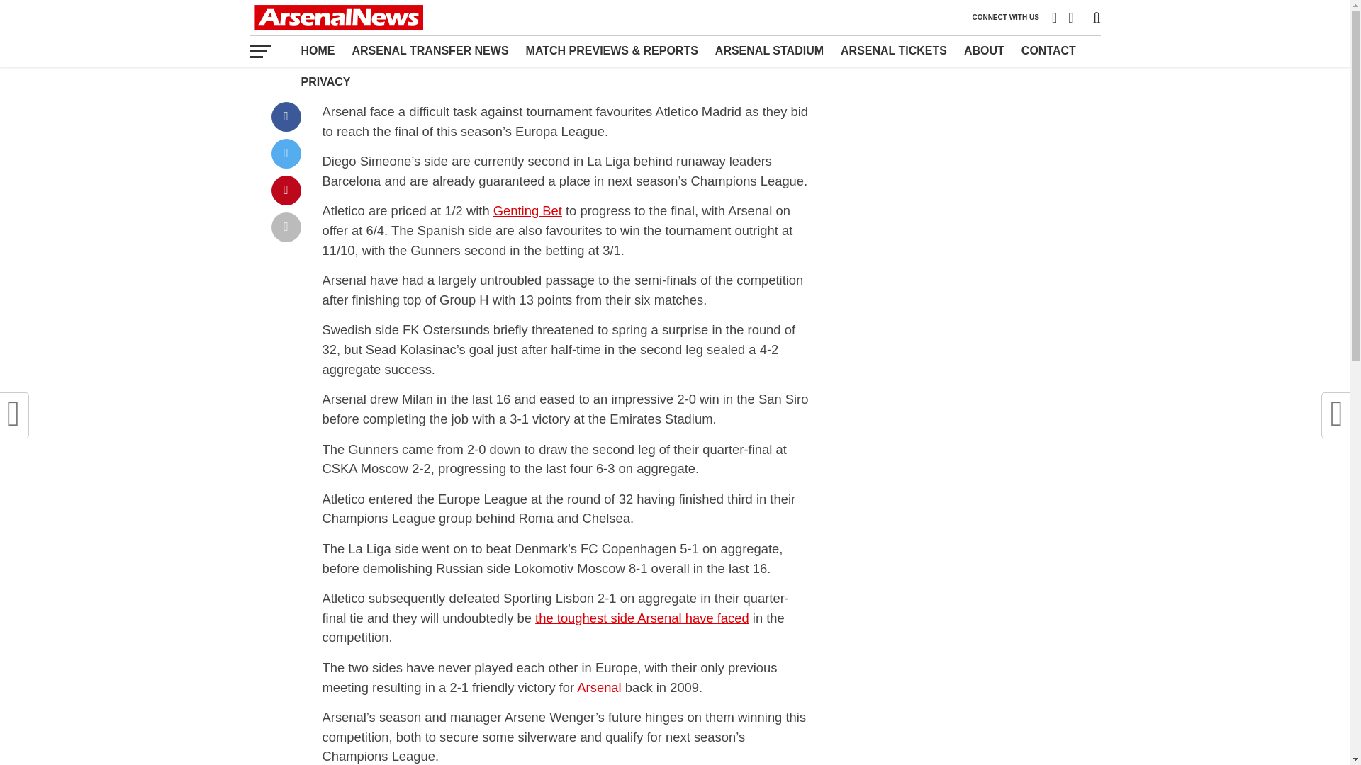 The image size is (1361, 765). Describe the element at coordinates (430, 50) in the screenshot. I see `ARSENAL TRANSFER NEWS` at that location.